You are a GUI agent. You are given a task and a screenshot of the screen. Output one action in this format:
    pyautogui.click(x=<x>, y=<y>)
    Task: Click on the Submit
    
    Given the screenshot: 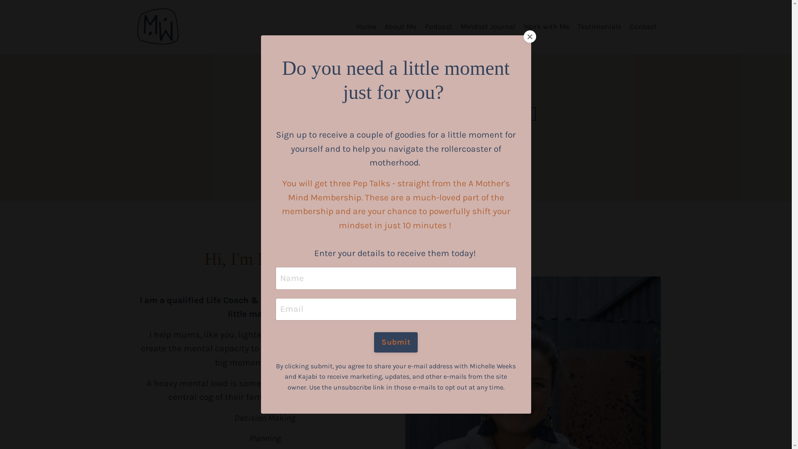 What is the action you would take?
    pyautogui.click(x=396, y=342)
    